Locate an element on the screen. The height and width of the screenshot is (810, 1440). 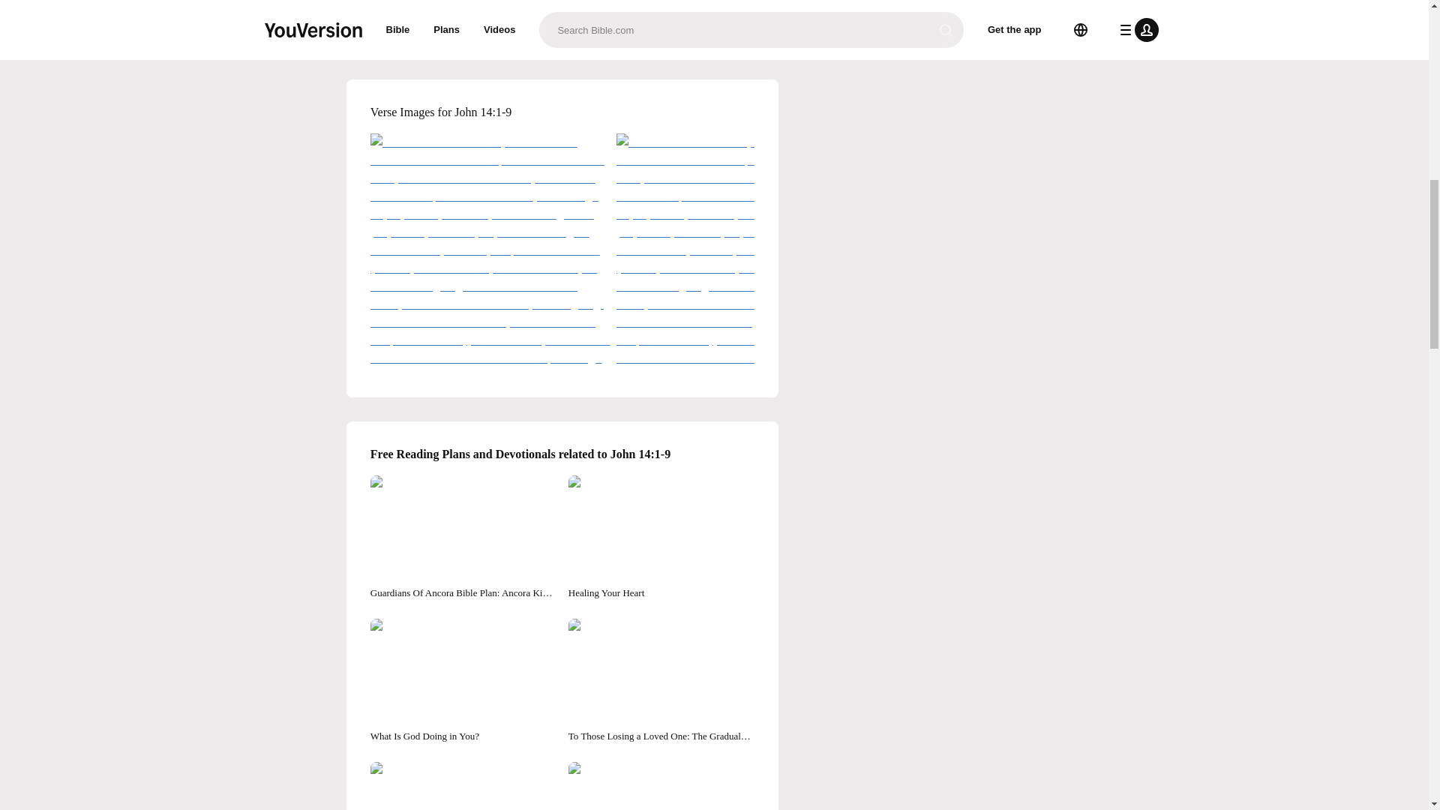
What Is God Doing in You? is located at coordinates (463, 681).